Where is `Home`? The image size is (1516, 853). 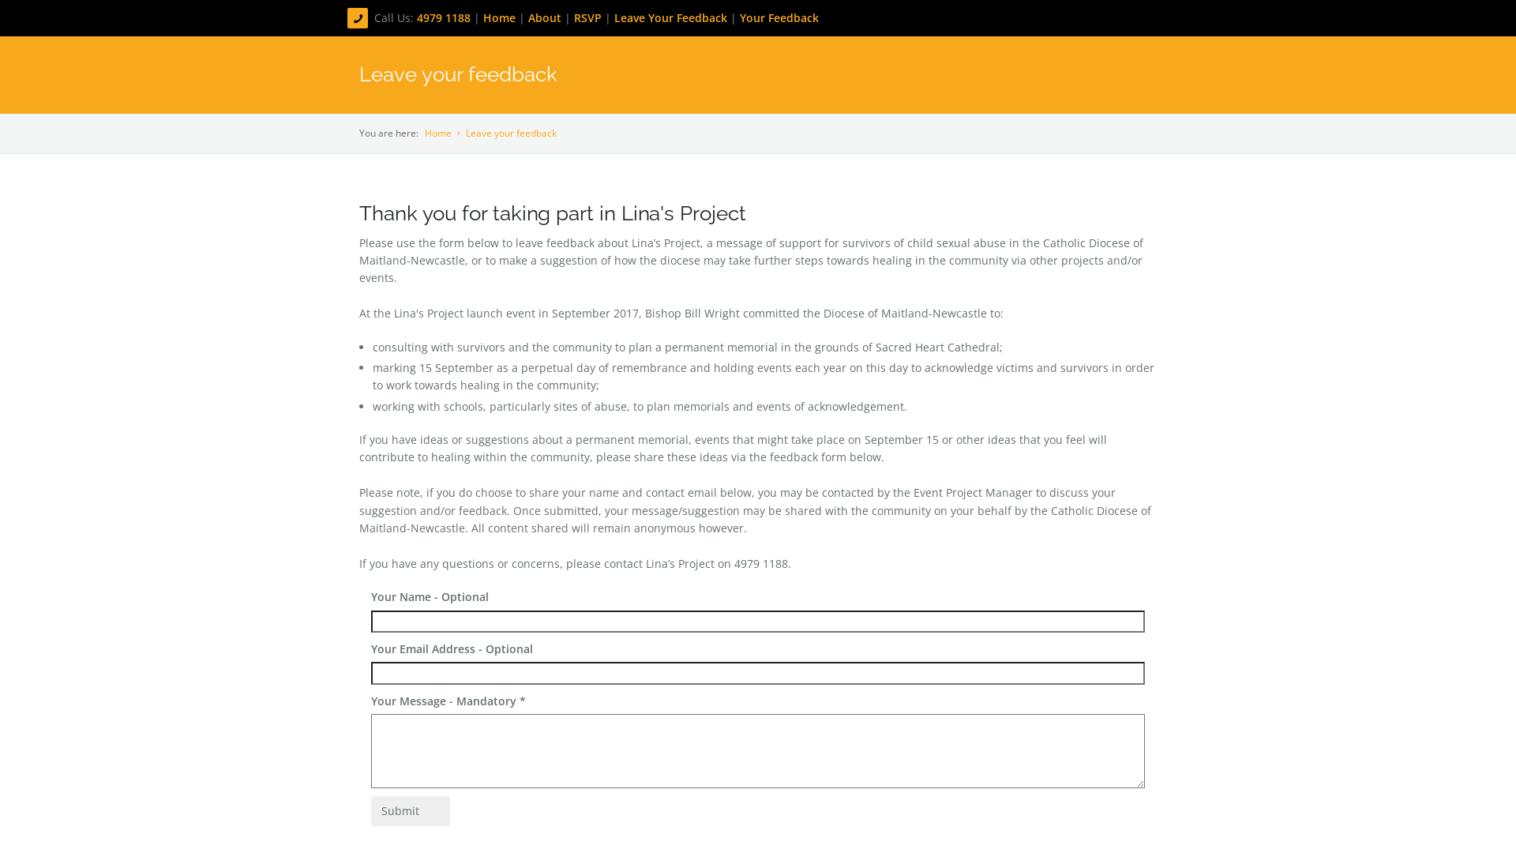
Home is located at coordinates (438, 133).